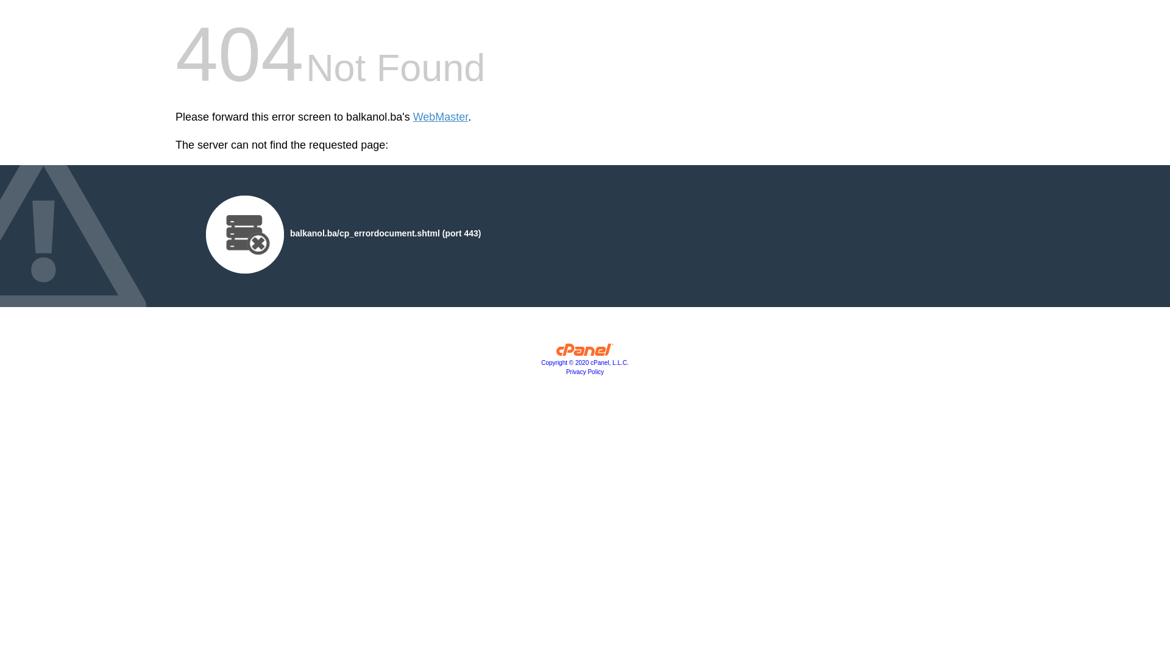 Image resolution: width=1170 pixels, height=658 pixels. I want to click on Privacy Policy, so click(585, 372).